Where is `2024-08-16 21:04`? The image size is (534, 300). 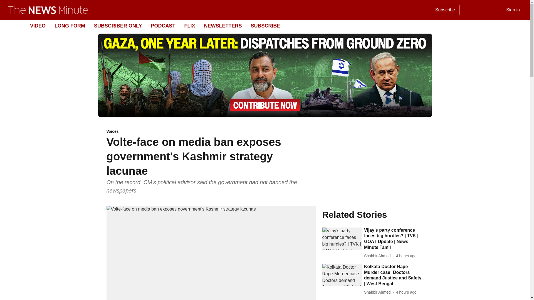 2024-08-16 21:04 is located at coordinates (406, 292).